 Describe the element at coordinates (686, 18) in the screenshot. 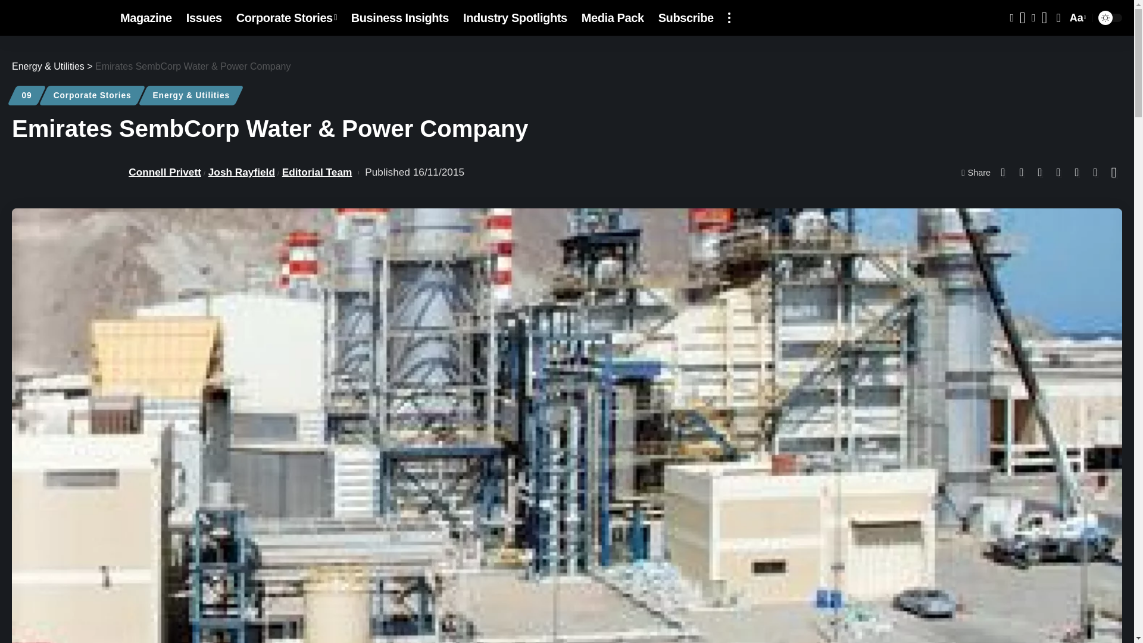

I see `Subscribe to EME Outlook Magazine` at that location.